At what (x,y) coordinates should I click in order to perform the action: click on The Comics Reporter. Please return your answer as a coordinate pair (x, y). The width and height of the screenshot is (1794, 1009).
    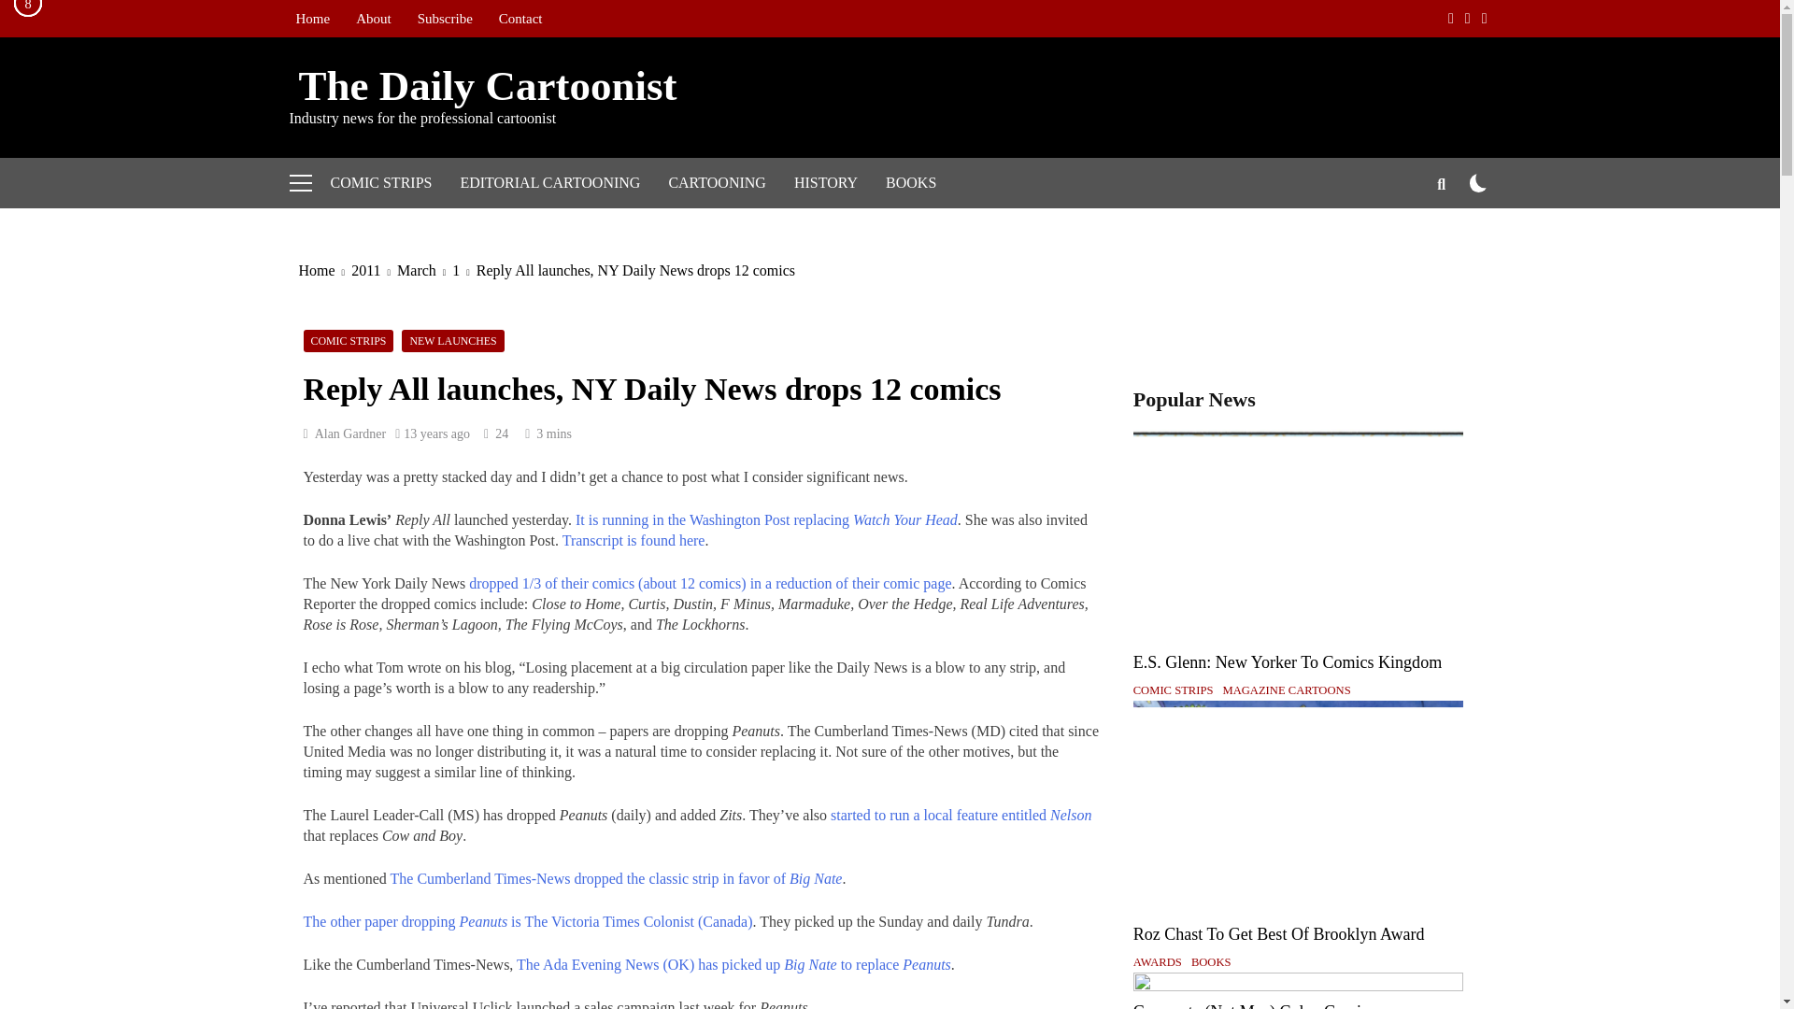
    Looking at the image, I should click on (709, 583).